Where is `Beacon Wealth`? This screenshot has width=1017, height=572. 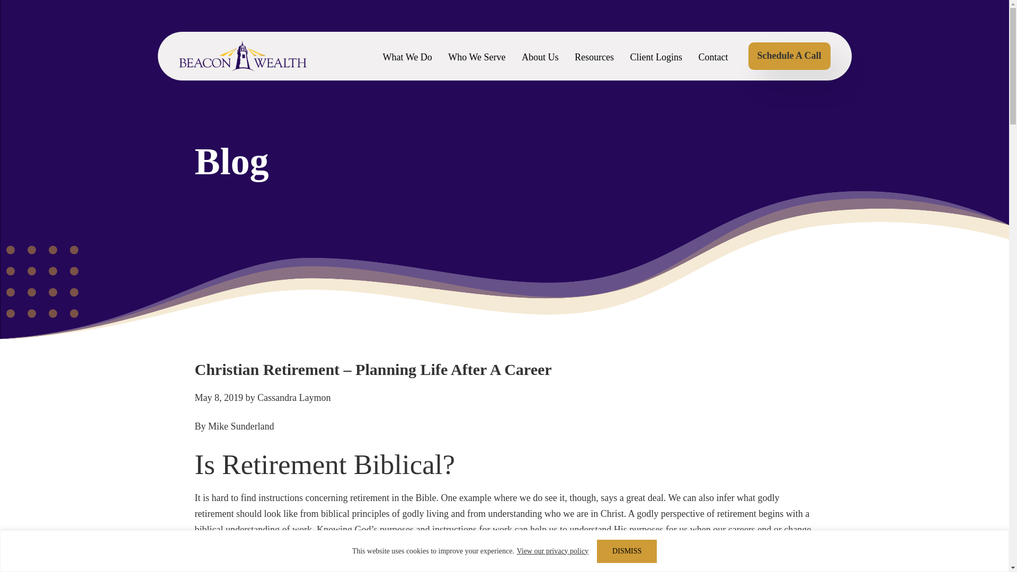
Beacon Wealth is located at coordinates (243, 56).